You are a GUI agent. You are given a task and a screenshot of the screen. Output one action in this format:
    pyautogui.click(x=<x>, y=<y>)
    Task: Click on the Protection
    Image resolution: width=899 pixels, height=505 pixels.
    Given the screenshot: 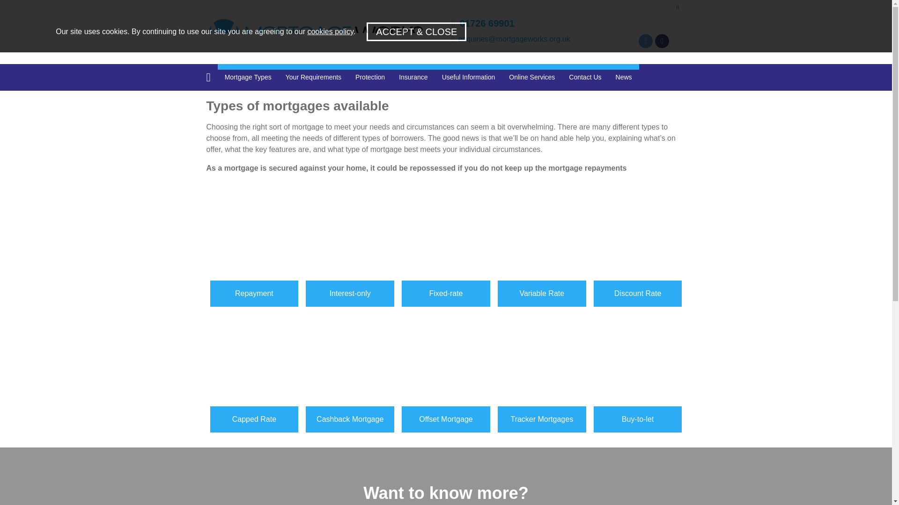 What is the action you would take?
    pyautogui.click(x=370, y=77)
    